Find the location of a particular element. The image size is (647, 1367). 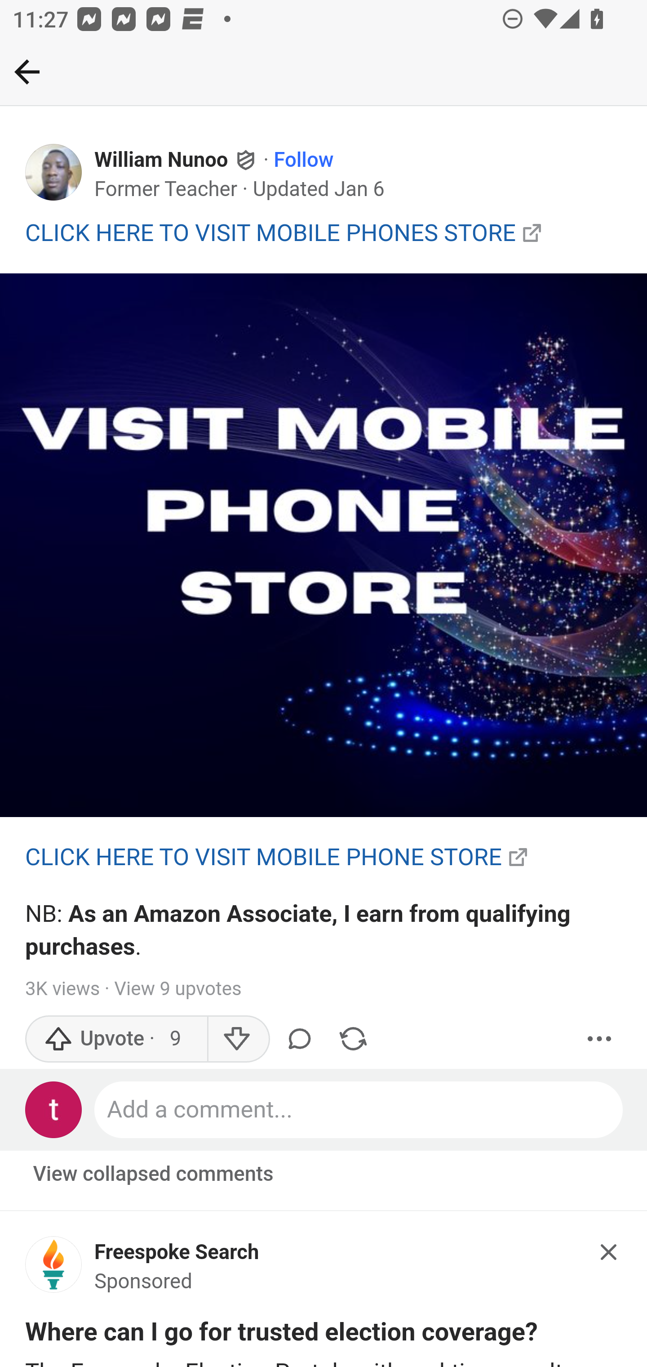

main-qimg-784c0b59c1772b60fd46a882711c92a8 is located at coordinates (54, 1269).